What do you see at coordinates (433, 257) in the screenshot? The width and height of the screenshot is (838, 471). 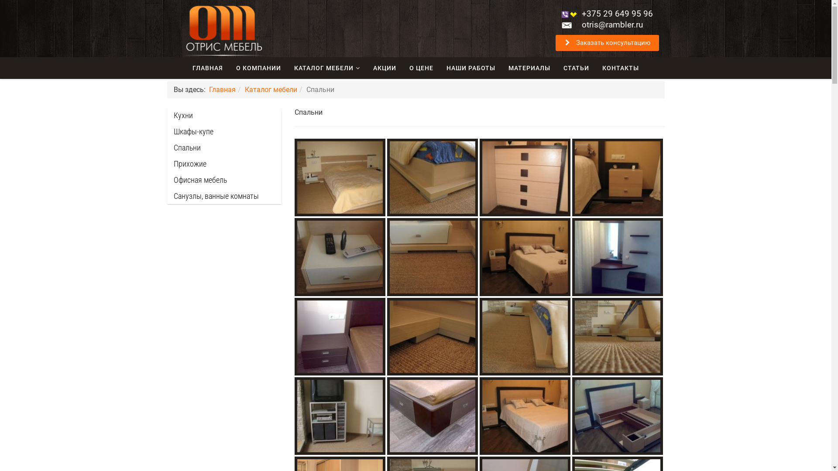 I see `Title` at bounding box center [433, 257].